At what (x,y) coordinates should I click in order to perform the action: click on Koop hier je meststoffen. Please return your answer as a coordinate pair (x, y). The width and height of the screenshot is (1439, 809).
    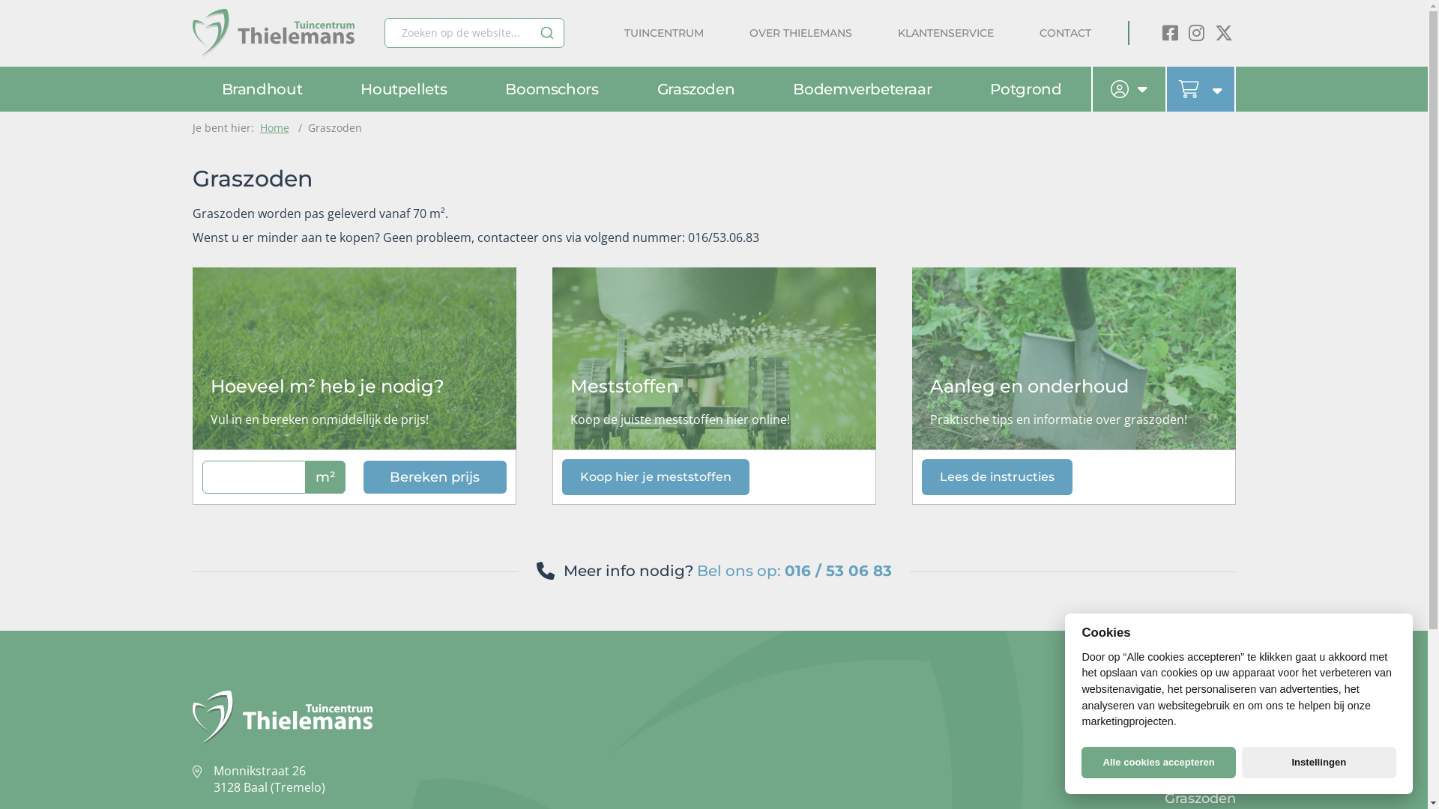
    Looking at the image, I should click on (656, 476).